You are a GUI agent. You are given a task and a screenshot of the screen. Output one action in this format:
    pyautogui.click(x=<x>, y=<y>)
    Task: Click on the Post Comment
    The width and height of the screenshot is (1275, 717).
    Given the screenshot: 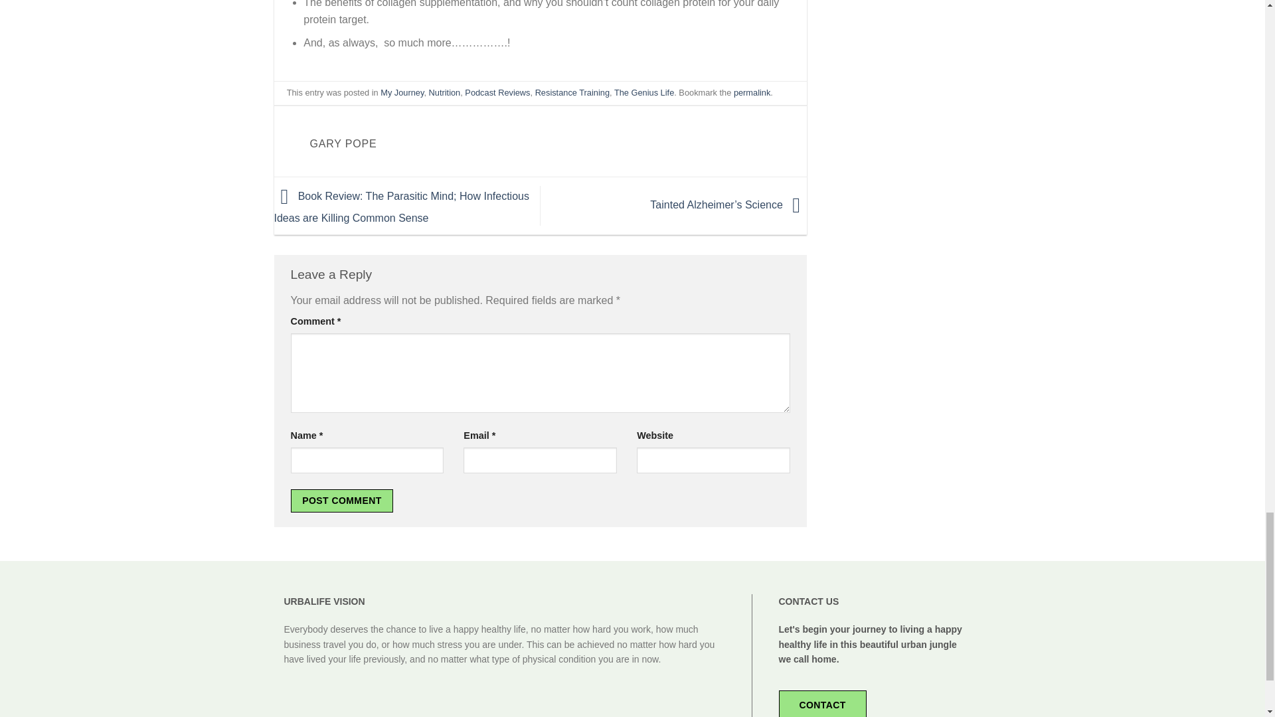 What is the action you would take?
    pyautogui.click(x=342, y=501)
    